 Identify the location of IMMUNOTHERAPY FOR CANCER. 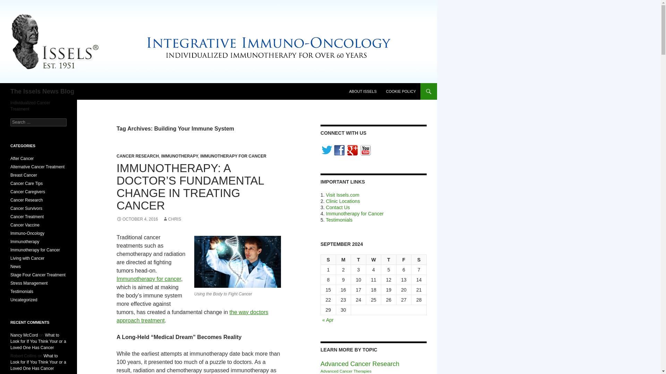
(233, 156).